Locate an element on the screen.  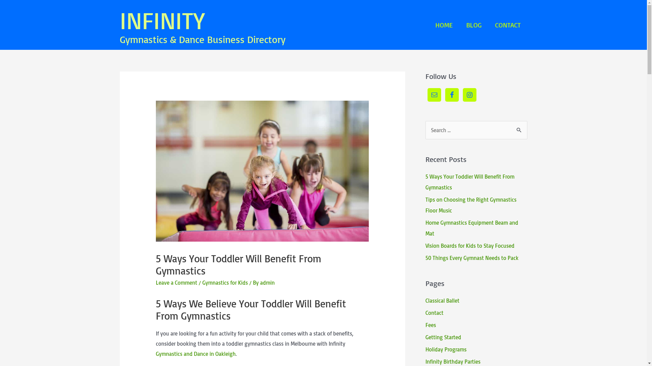
Fees is located at coordinates (431, 325).